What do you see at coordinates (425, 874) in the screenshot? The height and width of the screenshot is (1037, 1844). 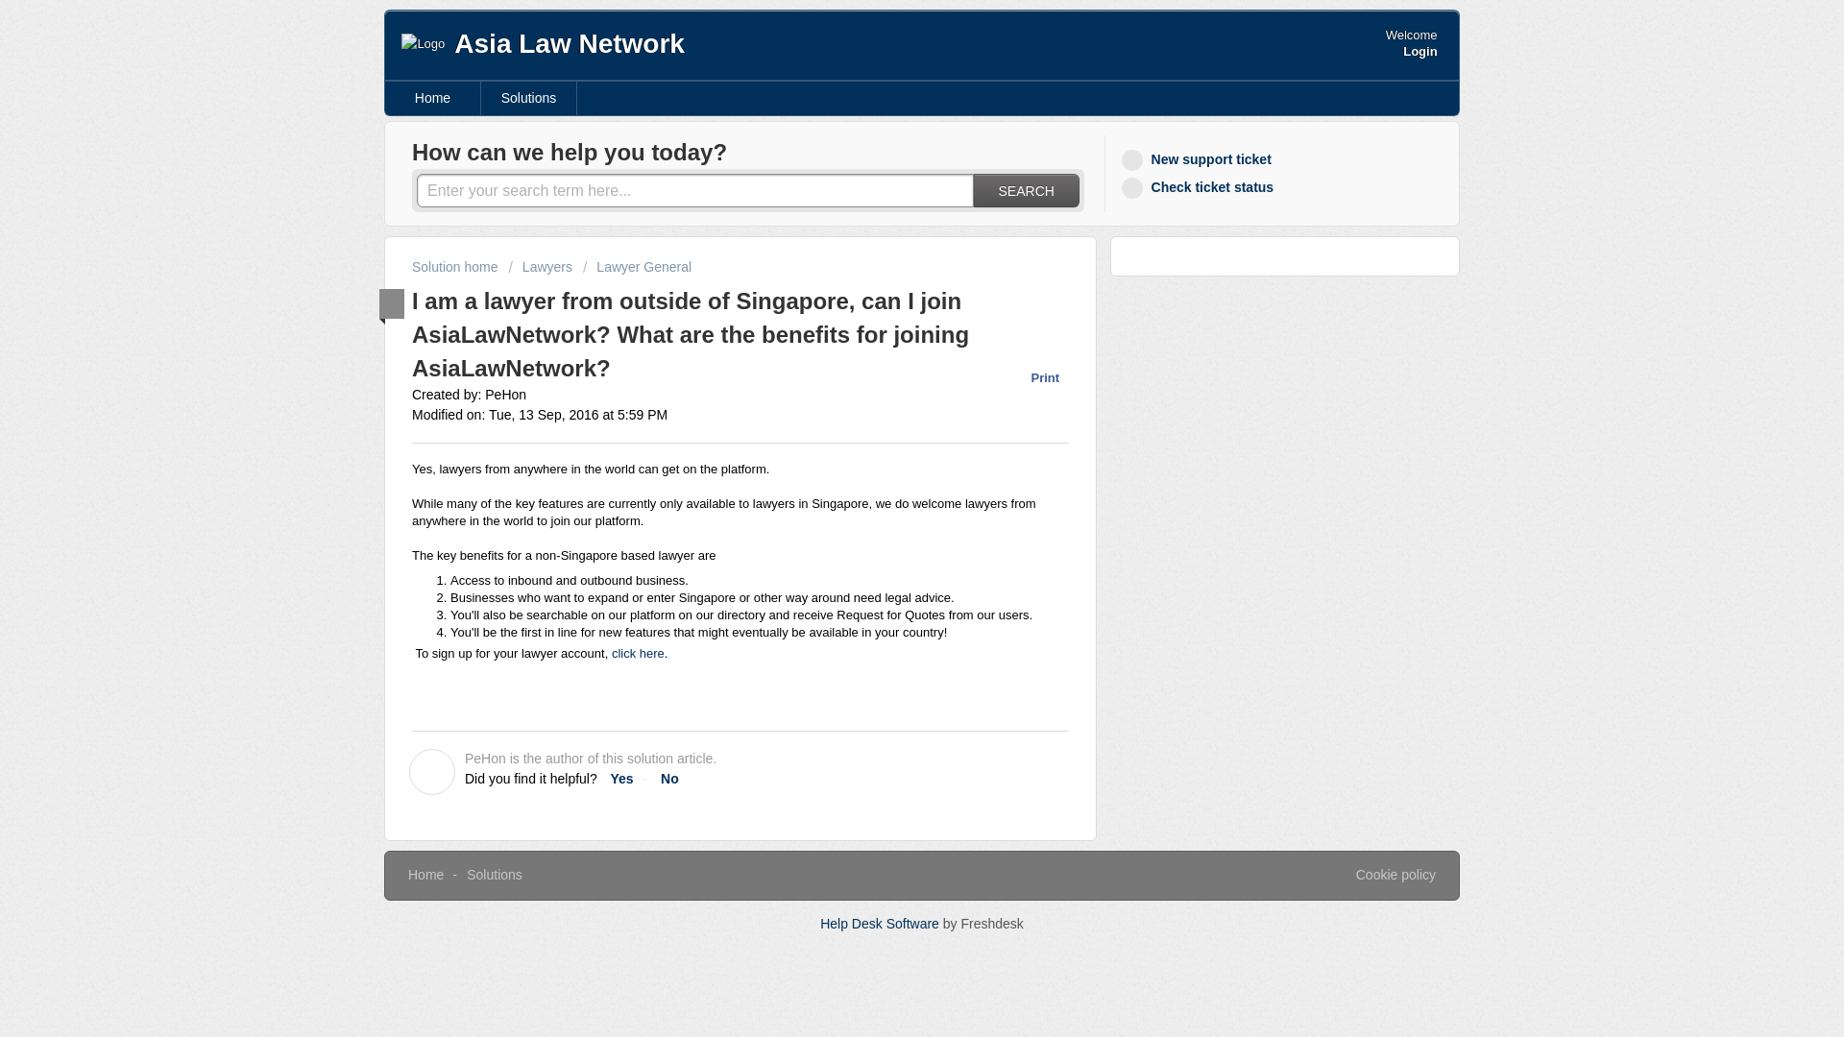 I see `Home` at bounding box center [425, 874].